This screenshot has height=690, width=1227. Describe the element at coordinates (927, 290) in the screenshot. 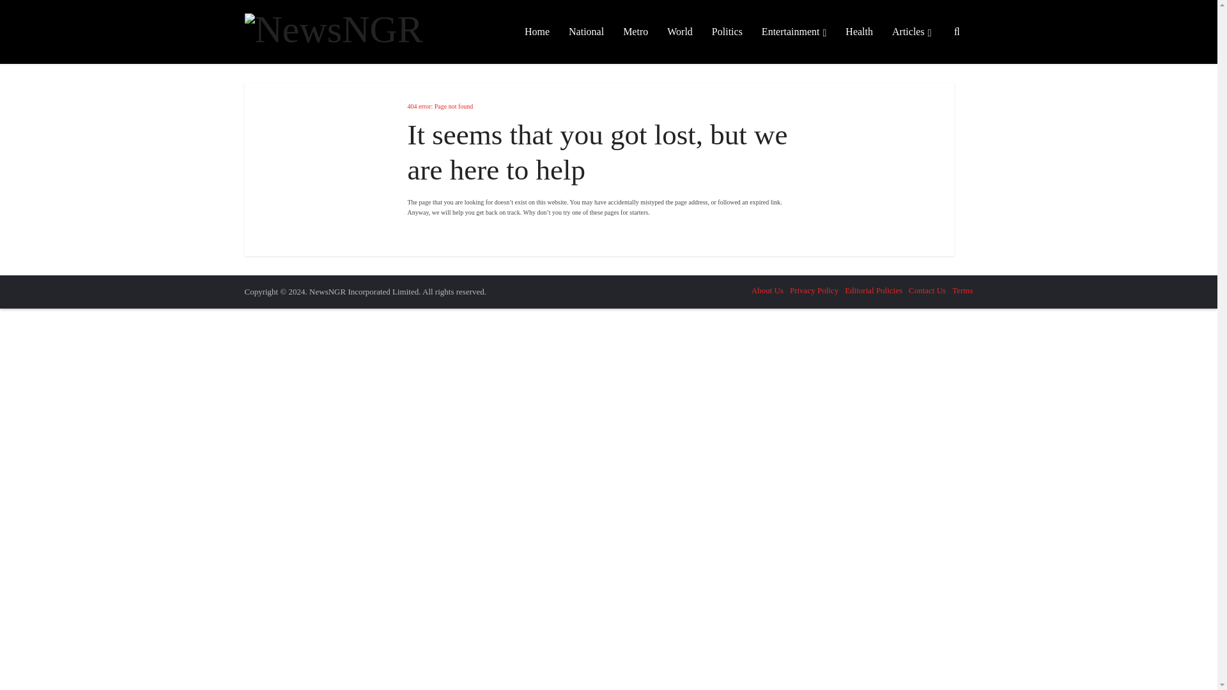

I see `Contact Us` at that location.